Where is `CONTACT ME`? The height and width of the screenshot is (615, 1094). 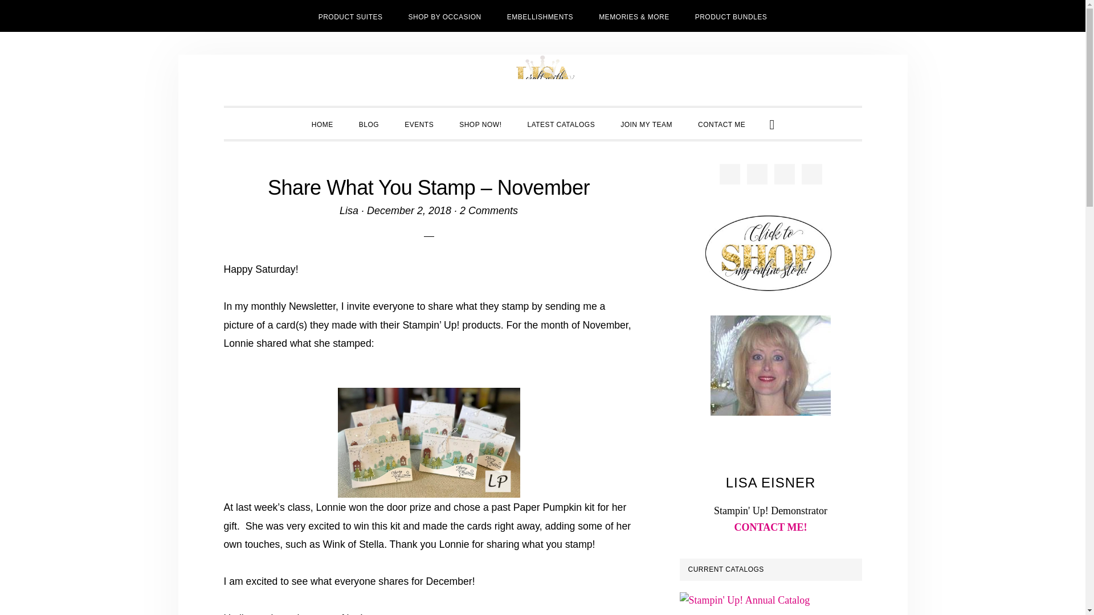
CONTACT ME is located at coordinates (721, 124).